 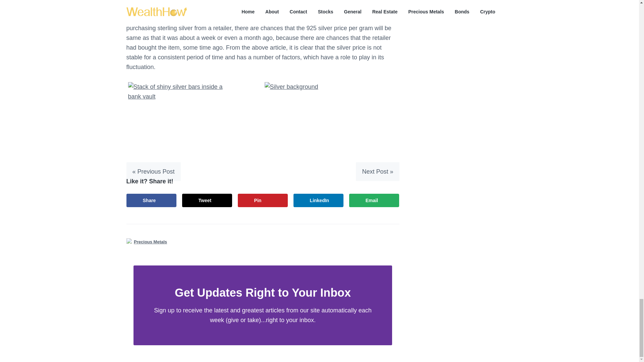 I want to click on Share, so click(x=151, y=200).